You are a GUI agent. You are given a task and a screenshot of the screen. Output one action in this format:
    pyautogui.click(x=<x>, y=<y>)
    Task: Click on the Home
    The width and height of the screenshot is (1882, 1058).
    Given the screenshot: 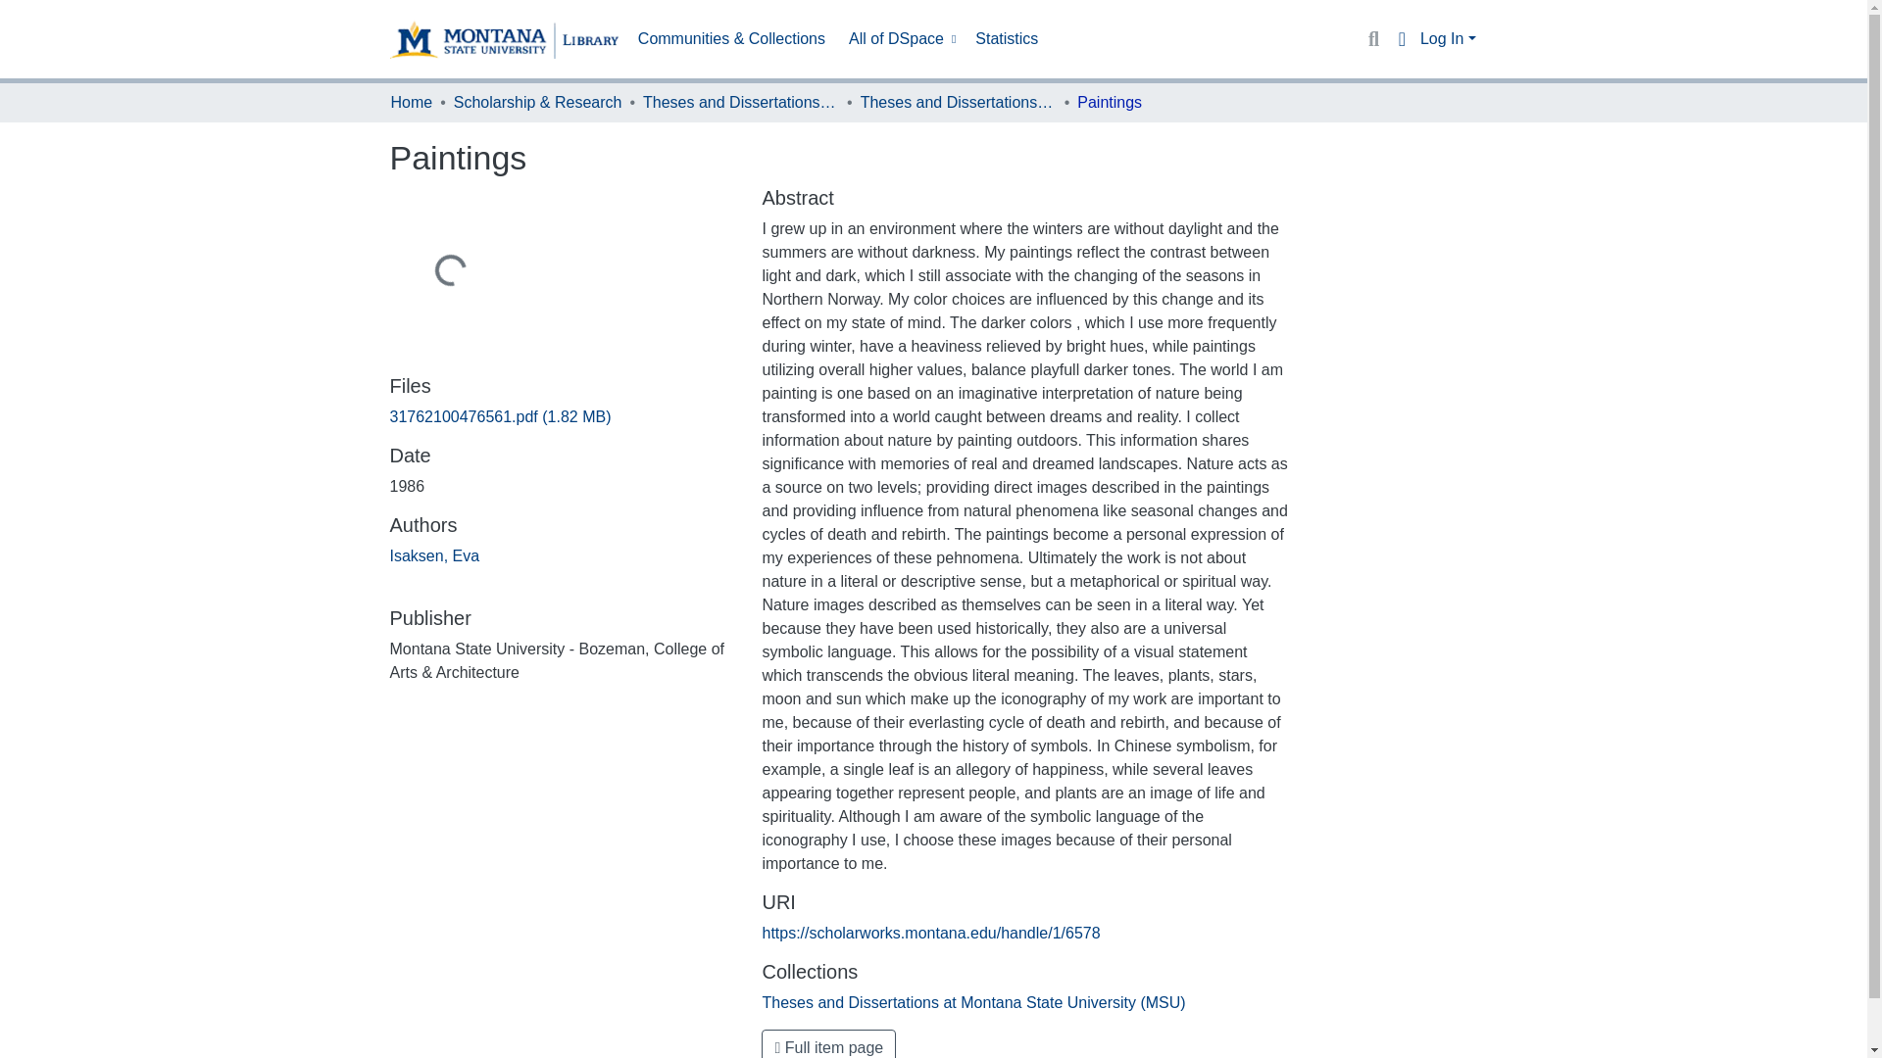 What is the action you would take?
    pyautogui.click(x=411, y=102)
    